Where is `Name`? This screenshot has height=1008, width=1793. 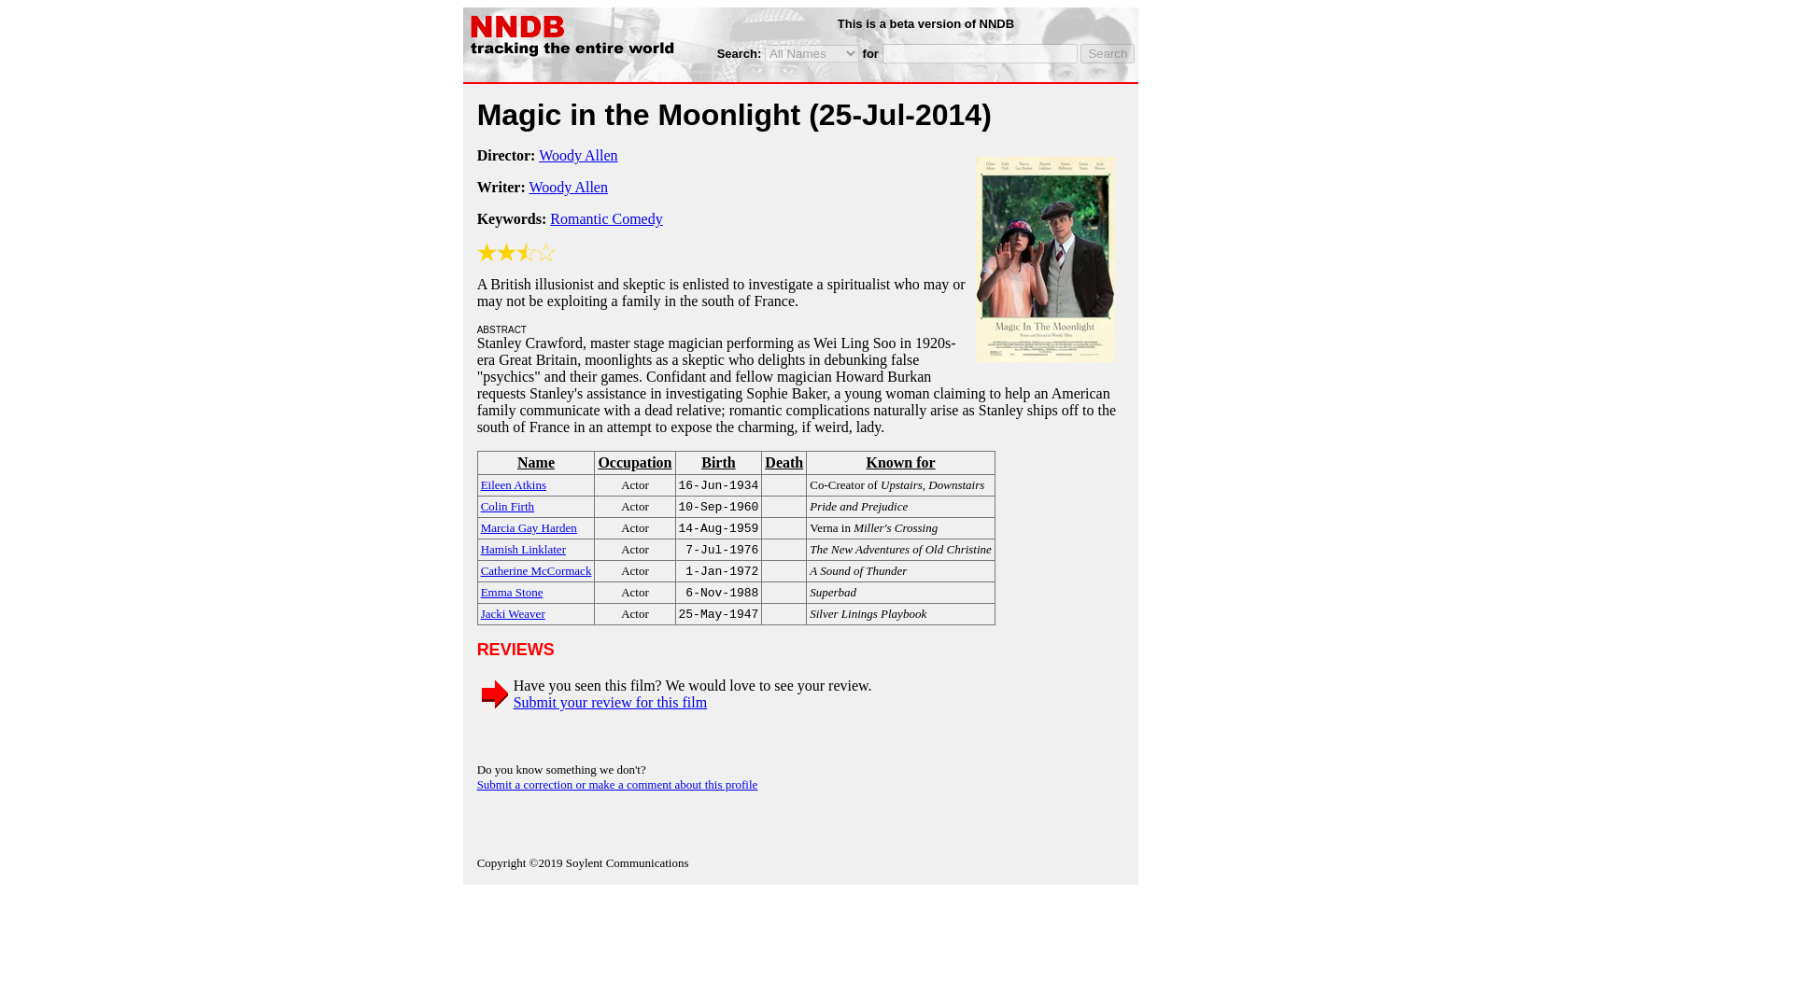
Name is located at coordinates (536, 463).